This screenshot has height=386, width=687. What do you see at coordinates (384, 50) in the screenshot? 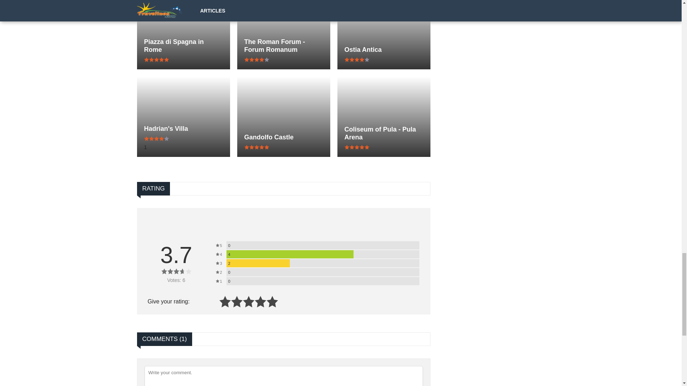
I see `Ostia Antica` at bounding box center [384, 50].